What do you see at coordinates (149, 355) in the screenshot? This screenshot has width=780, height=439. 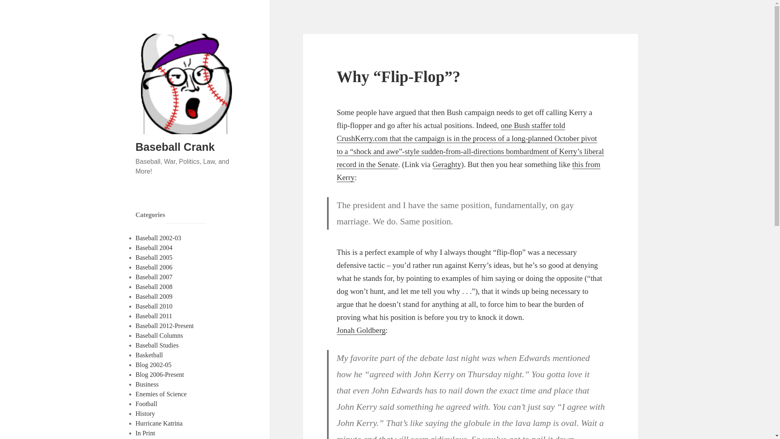 I see `Basketball` at bounding box center [149, 355].